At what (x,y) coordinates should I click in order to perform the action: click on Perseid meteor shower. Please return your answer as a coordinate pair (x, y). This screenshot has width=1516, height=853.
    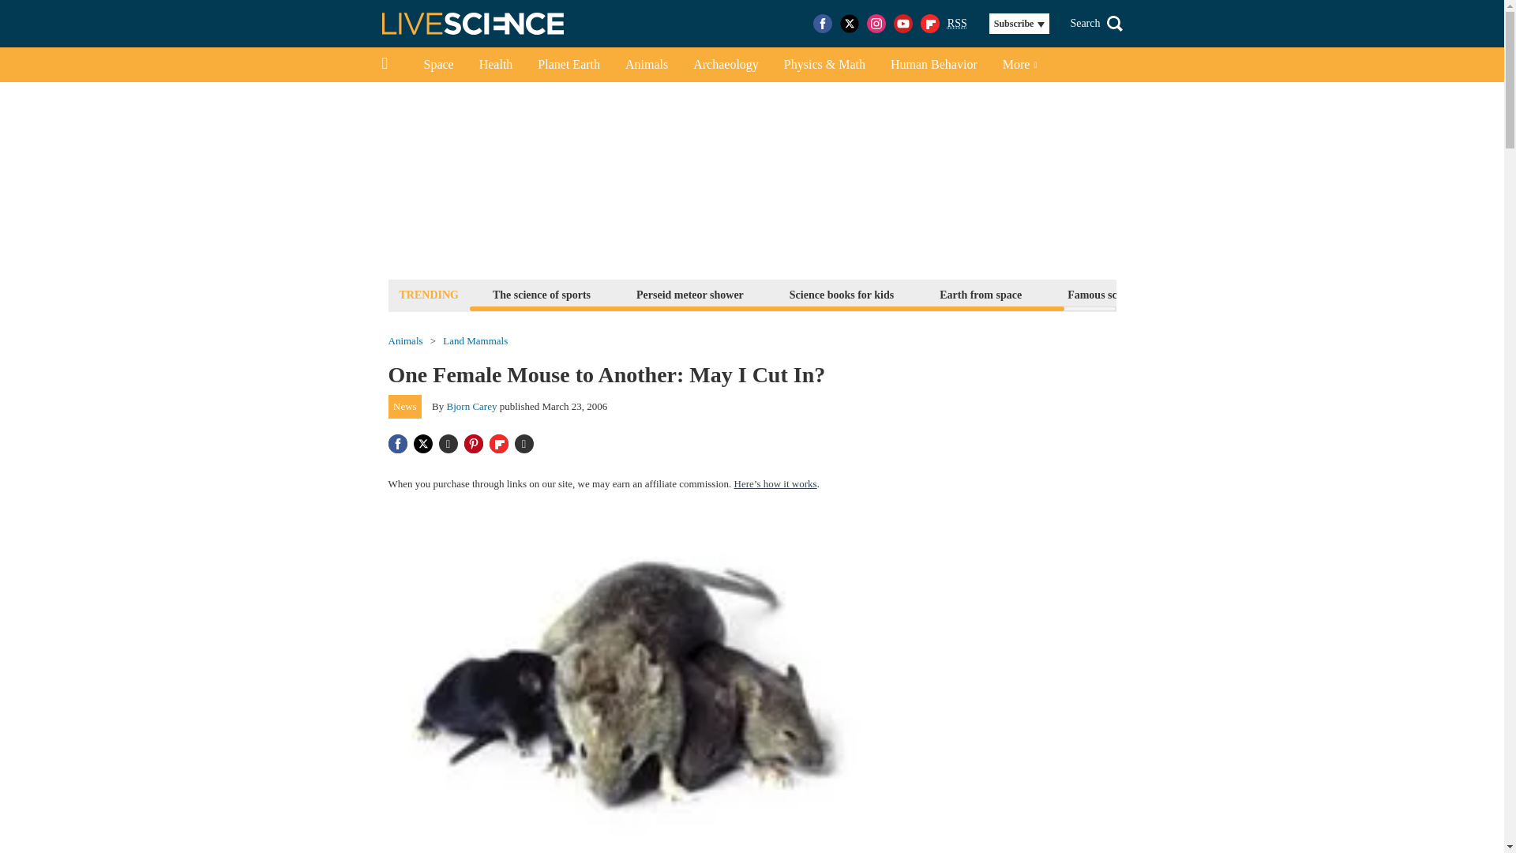
    Looking at the image, I should click on (689, 294).